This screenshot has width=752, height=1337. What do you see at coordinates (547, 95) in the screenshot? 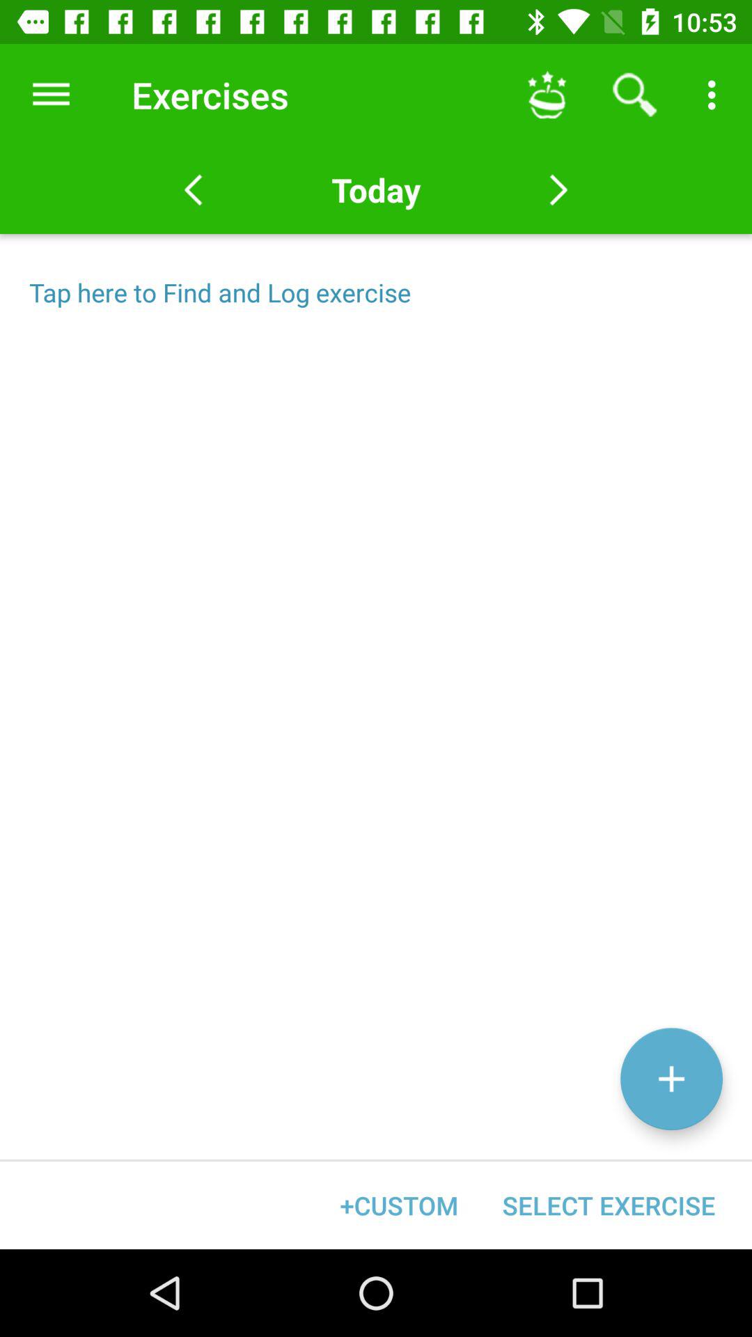
I see `choose the item above the today icon` at bounding box center [547, 95].